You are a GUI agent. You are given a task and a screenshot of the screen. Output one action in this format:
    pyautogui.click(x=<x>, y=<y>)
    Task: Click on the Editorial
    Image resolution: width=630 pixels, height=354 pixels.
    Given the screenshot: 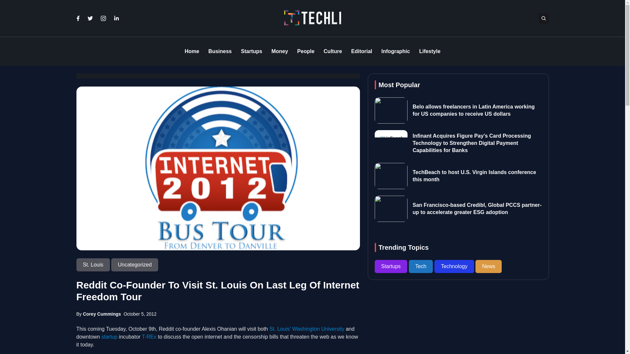 What is the action you would take?
    pyautogui.click(x=362, y=51)
    